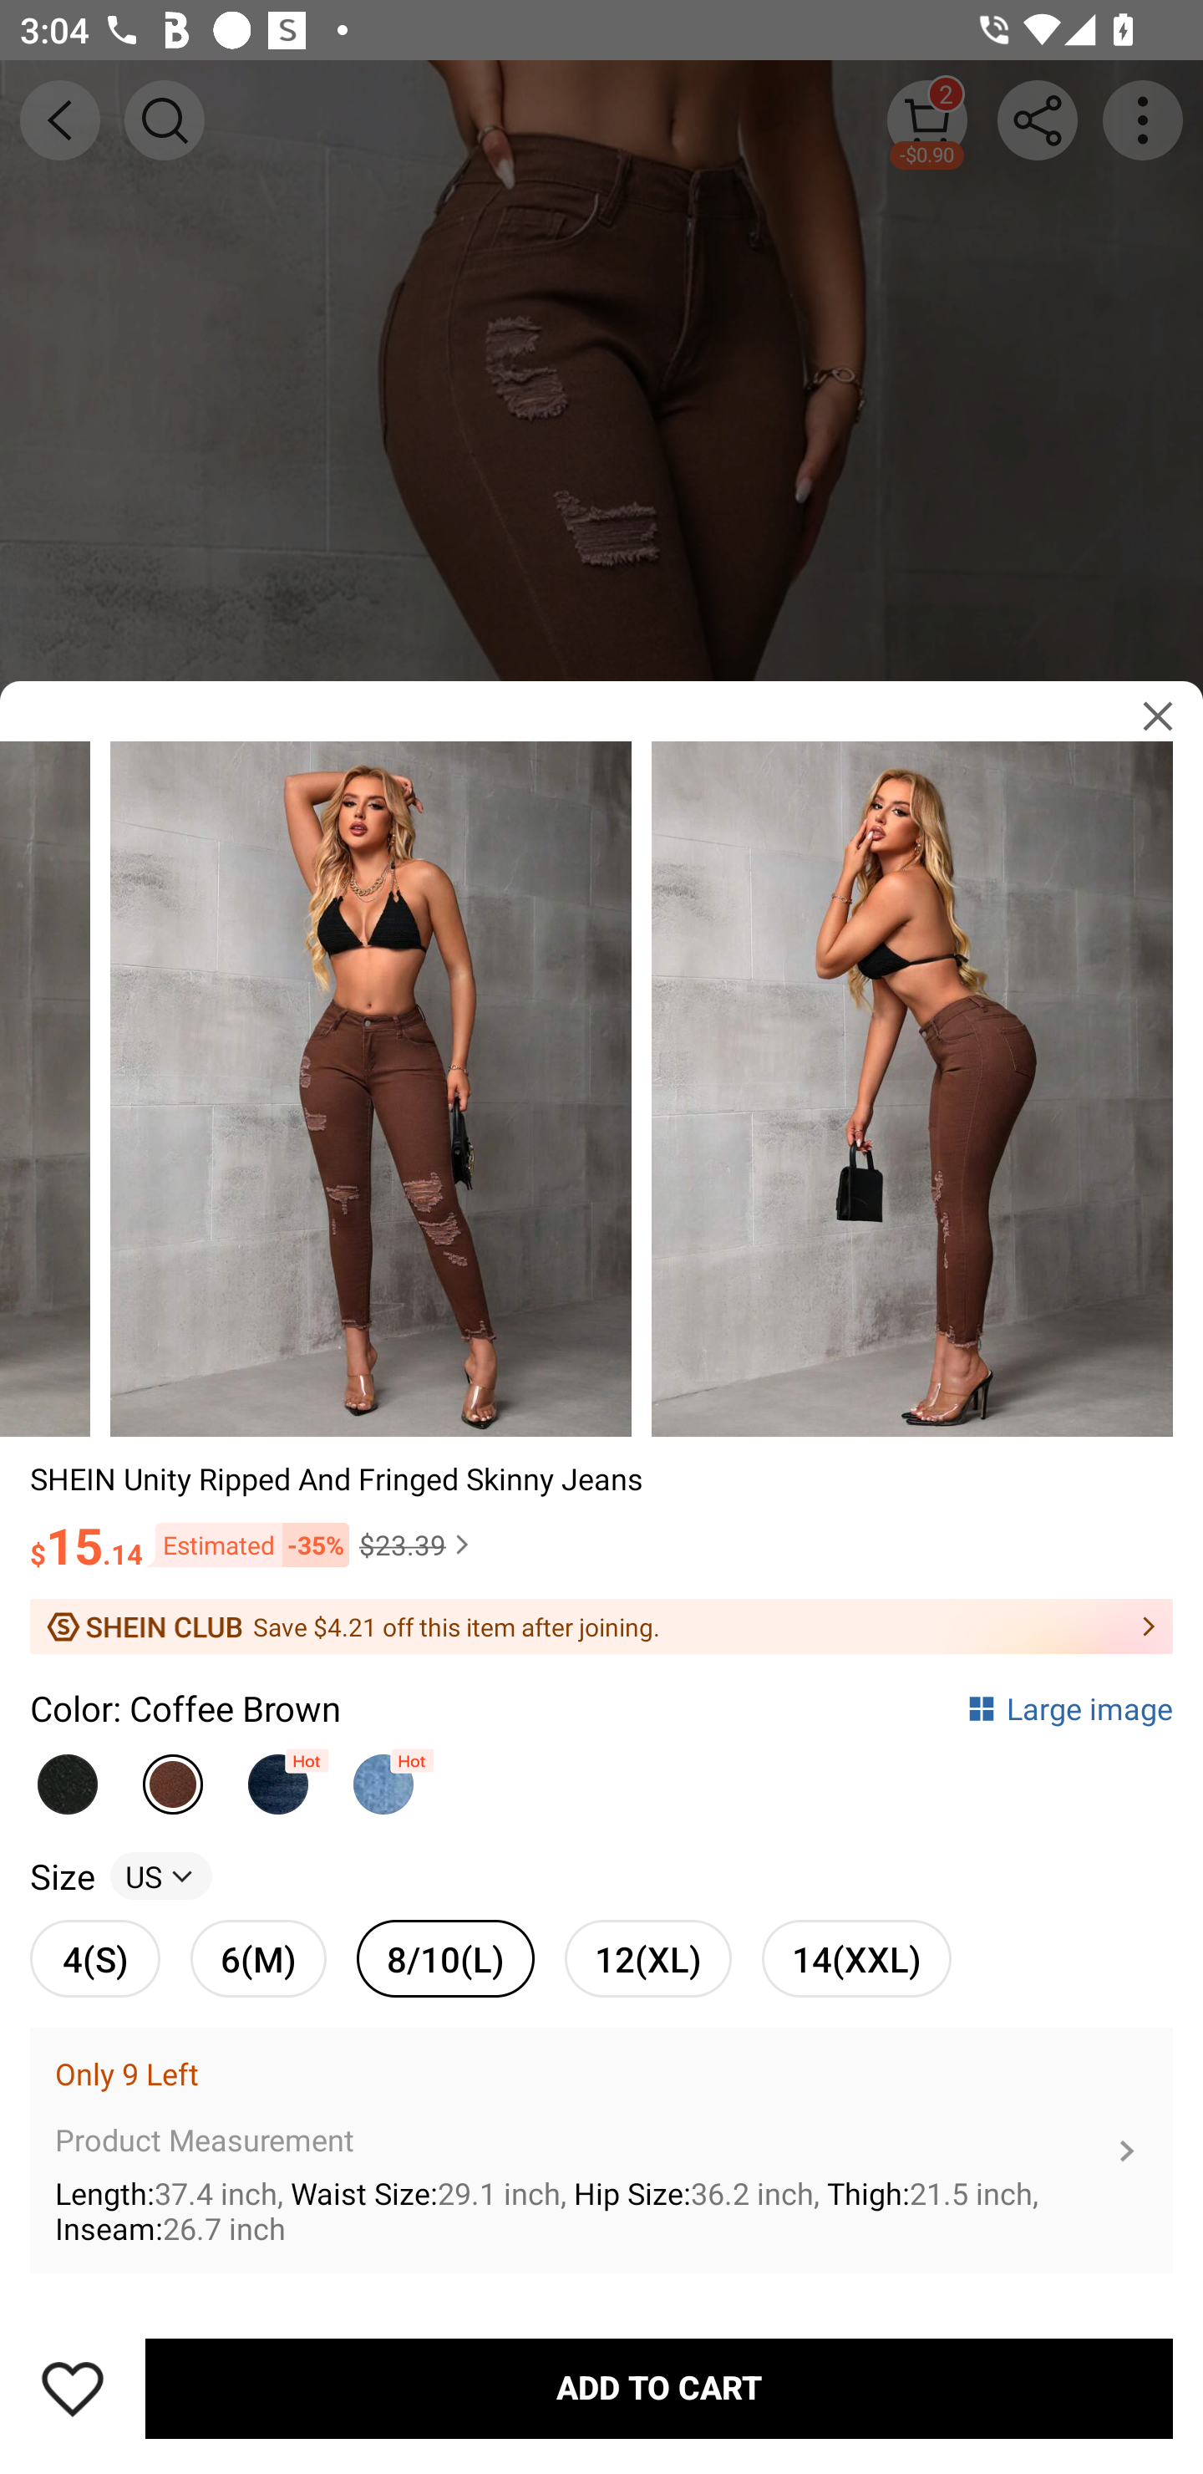 This screenshot has width=1203, height=2474. What do you see at coordinates (246, 1545) in the screenshot?
I see `Estimated -35%` at bounding box center [246, 1545].